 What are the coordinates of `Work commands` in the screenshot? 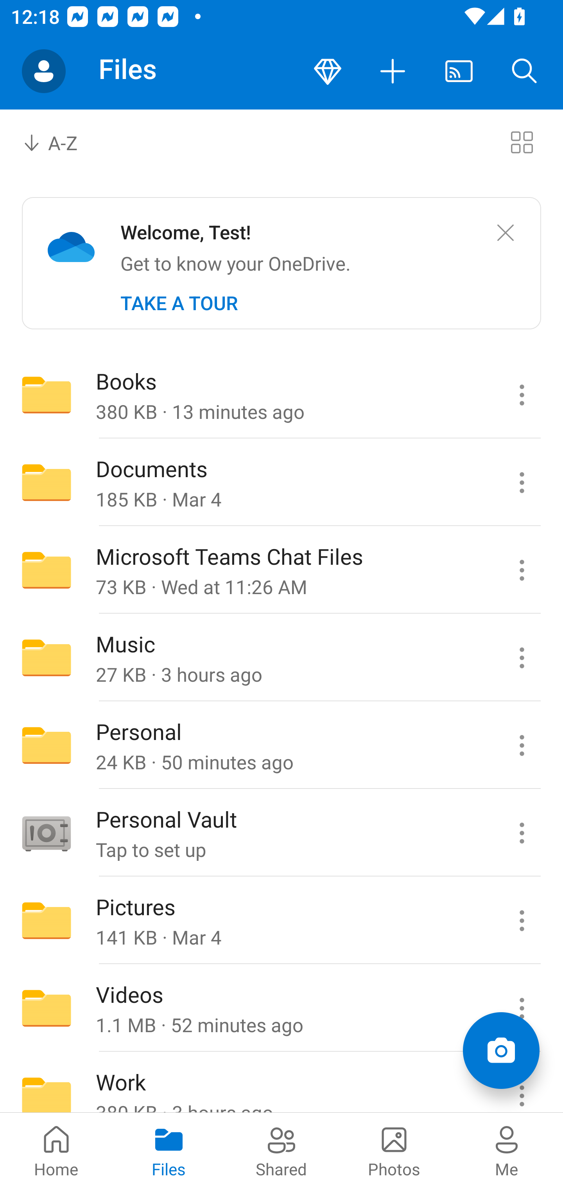 It's located at (522, 1083).